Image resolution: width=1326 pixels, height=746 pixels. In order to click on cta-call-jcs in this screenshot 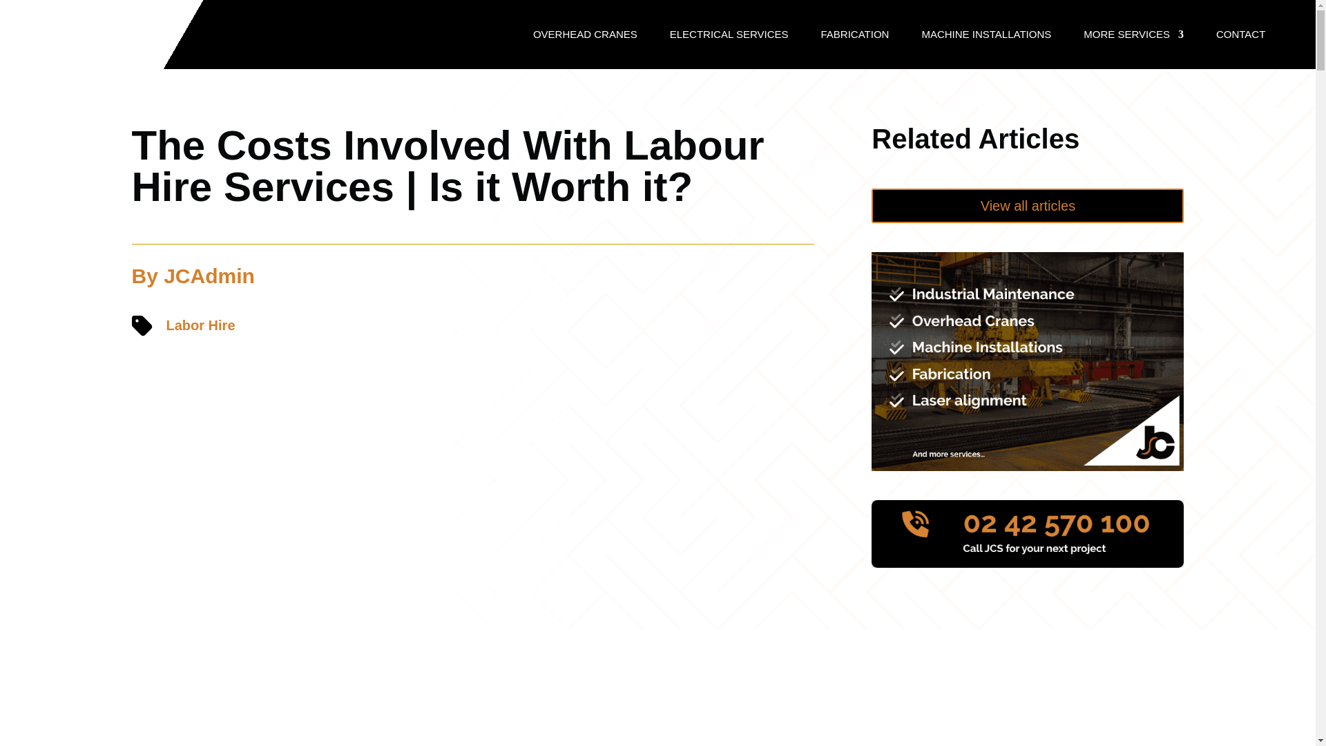, I will do `click(1028, 533)`.